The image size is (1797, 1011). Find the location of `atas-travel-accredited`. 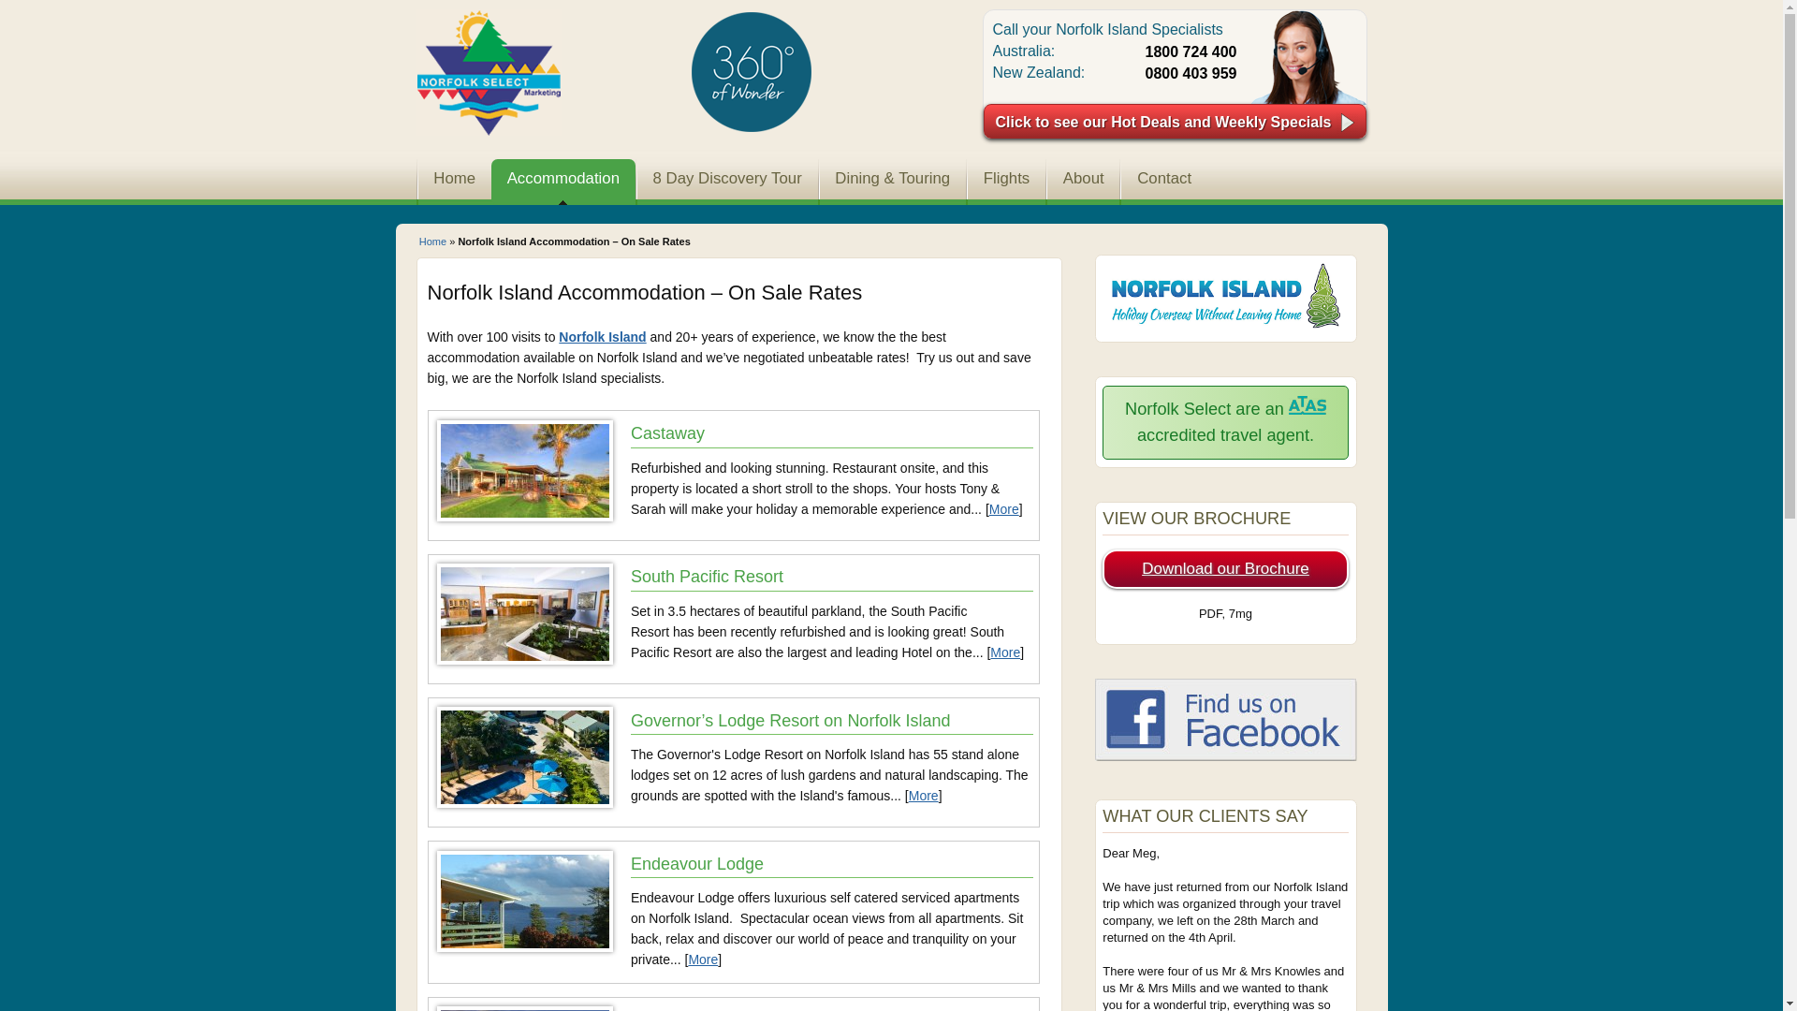

atas-travel-accredited is located at coordinates (1308, 408).